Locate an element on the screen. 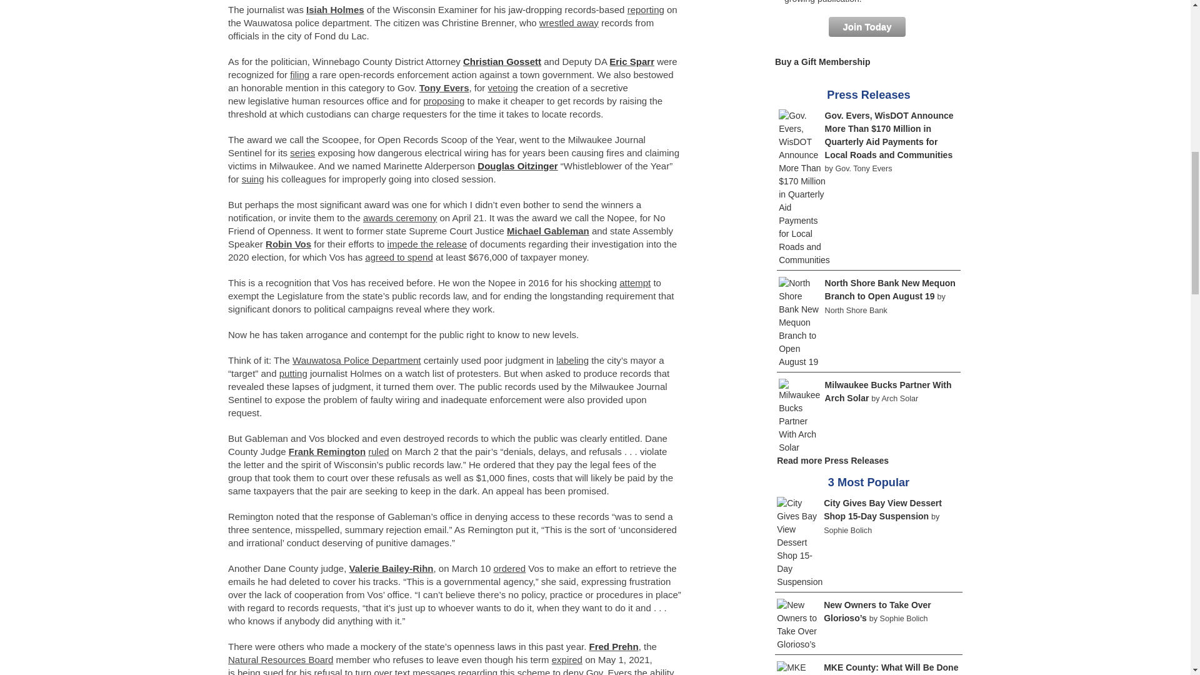 The height and width of the screenshot is (675, 1200). Christian Gossett is located at coordinates (502, 61).